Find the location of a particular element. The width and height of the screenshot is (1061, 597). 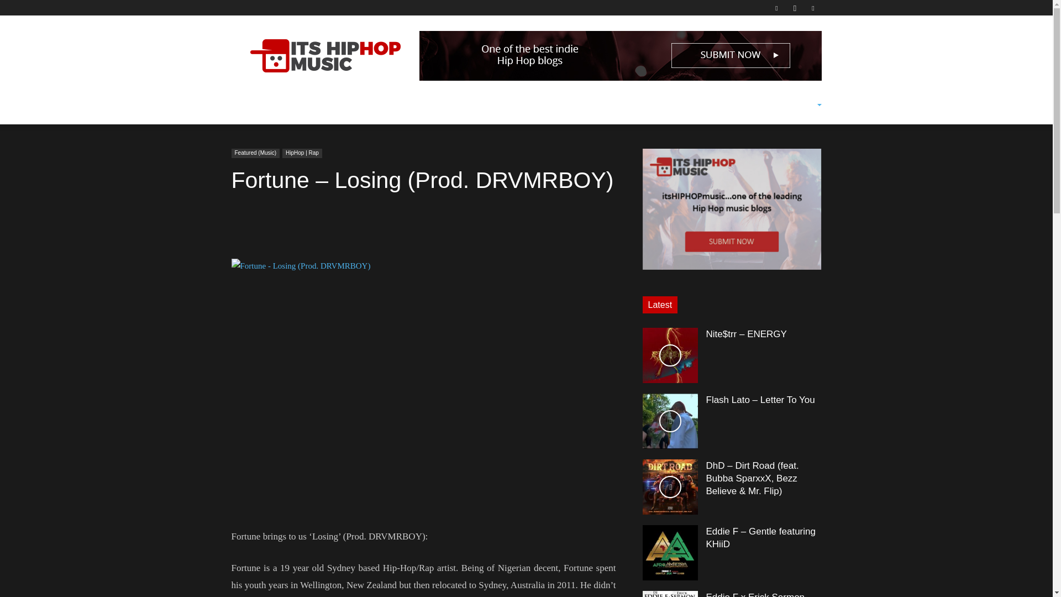

Instagram is located at coordinates (795, 8).